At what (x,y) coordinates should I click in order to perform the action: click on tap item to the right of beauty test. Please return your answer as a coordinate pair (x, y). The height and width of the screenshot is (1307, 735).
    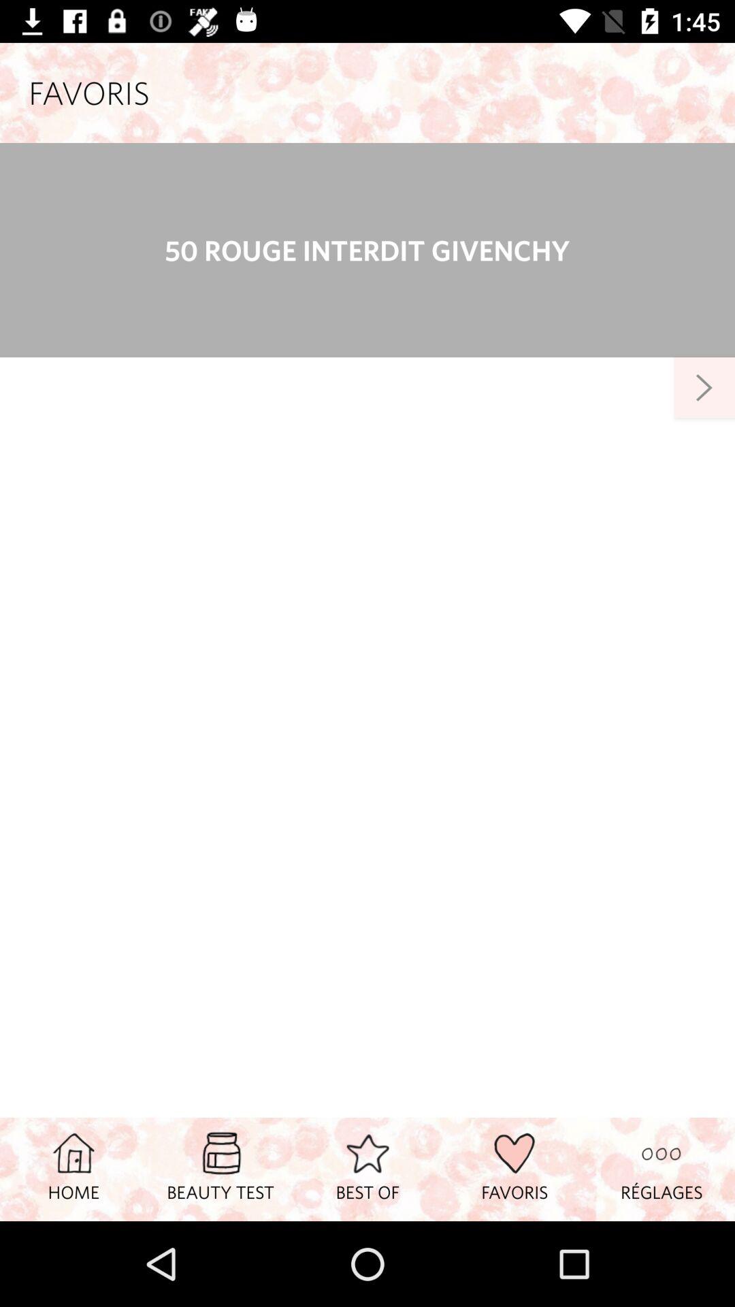
    Looking at the image, I should click on (367, 1169).